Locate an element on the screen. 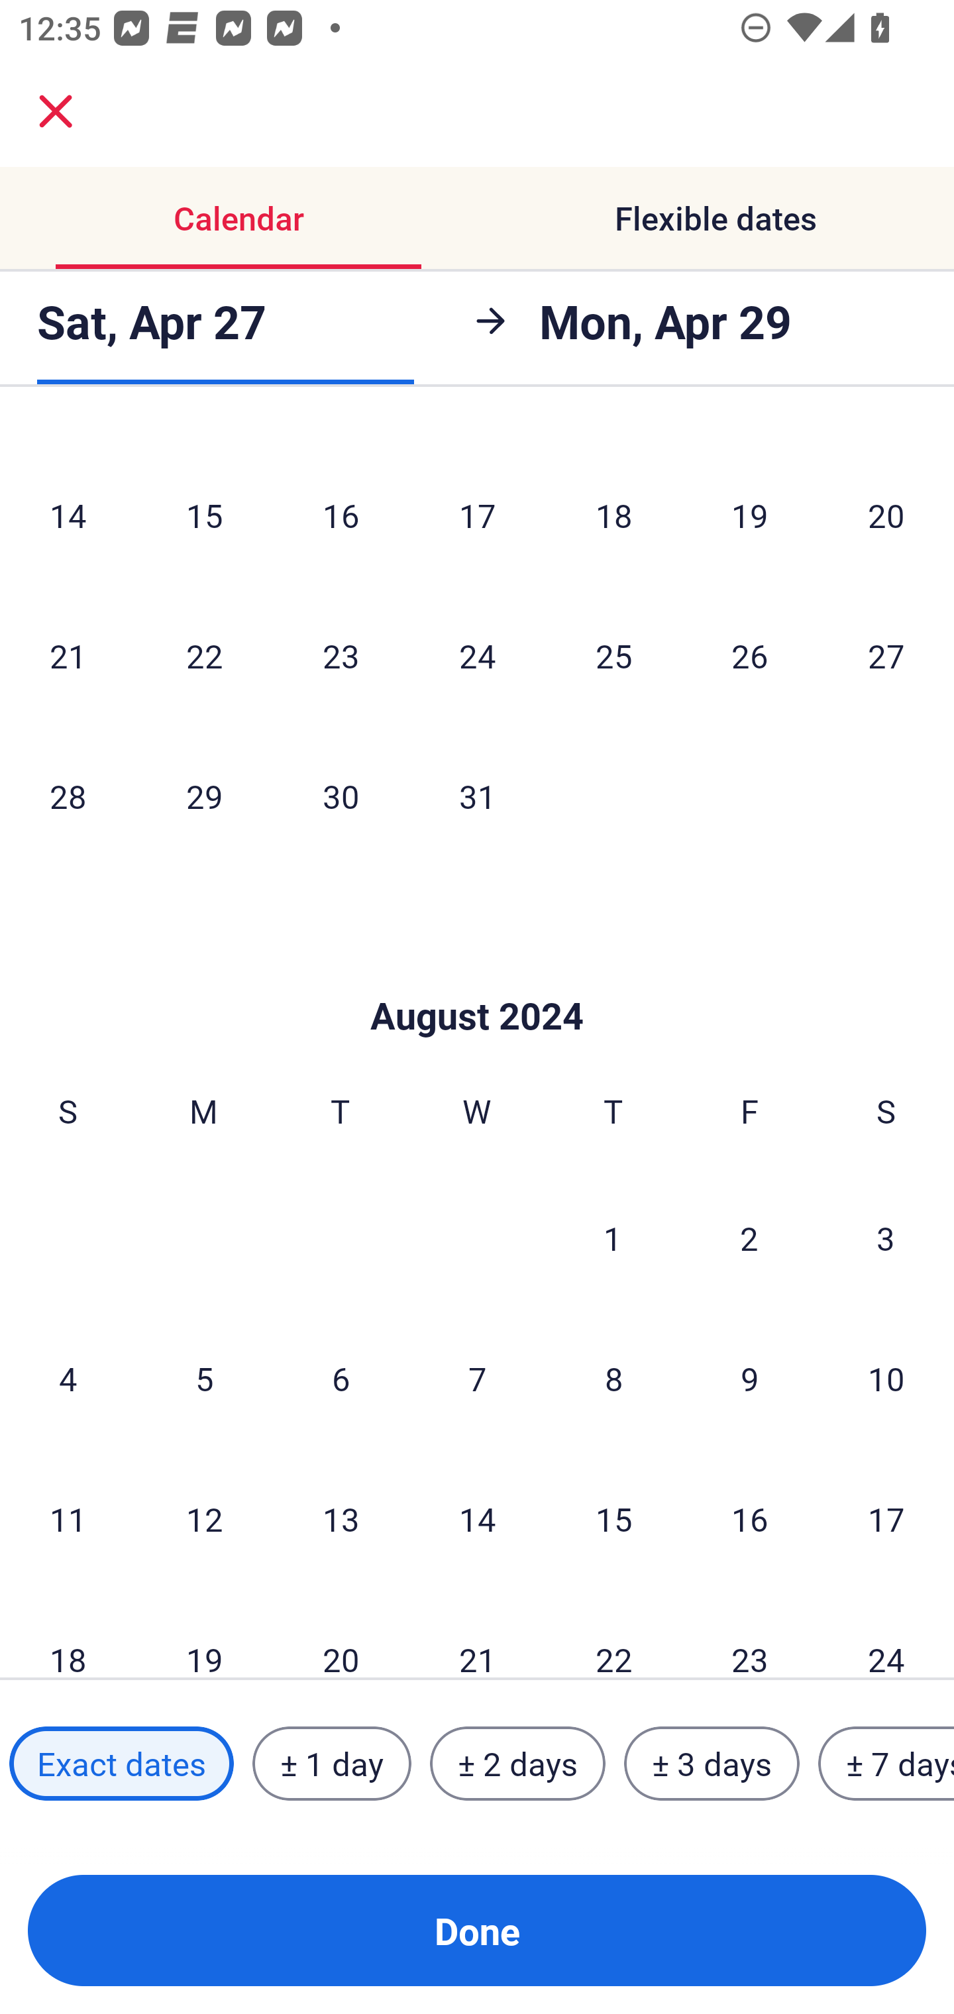 This screenshot has height=2014, width=954. 31 Wednesday, July 31, 2024 is located at coordinates (477, 796).